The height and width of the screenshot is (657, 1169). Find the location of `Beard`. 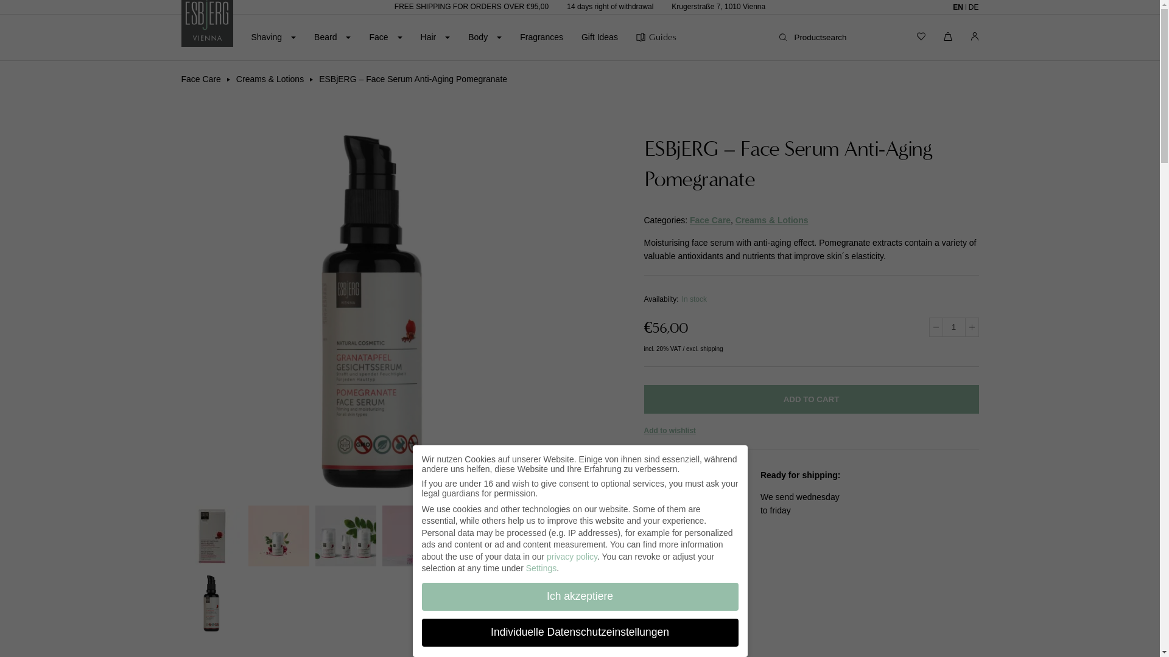

Beard is located at coordinates (330, 37).